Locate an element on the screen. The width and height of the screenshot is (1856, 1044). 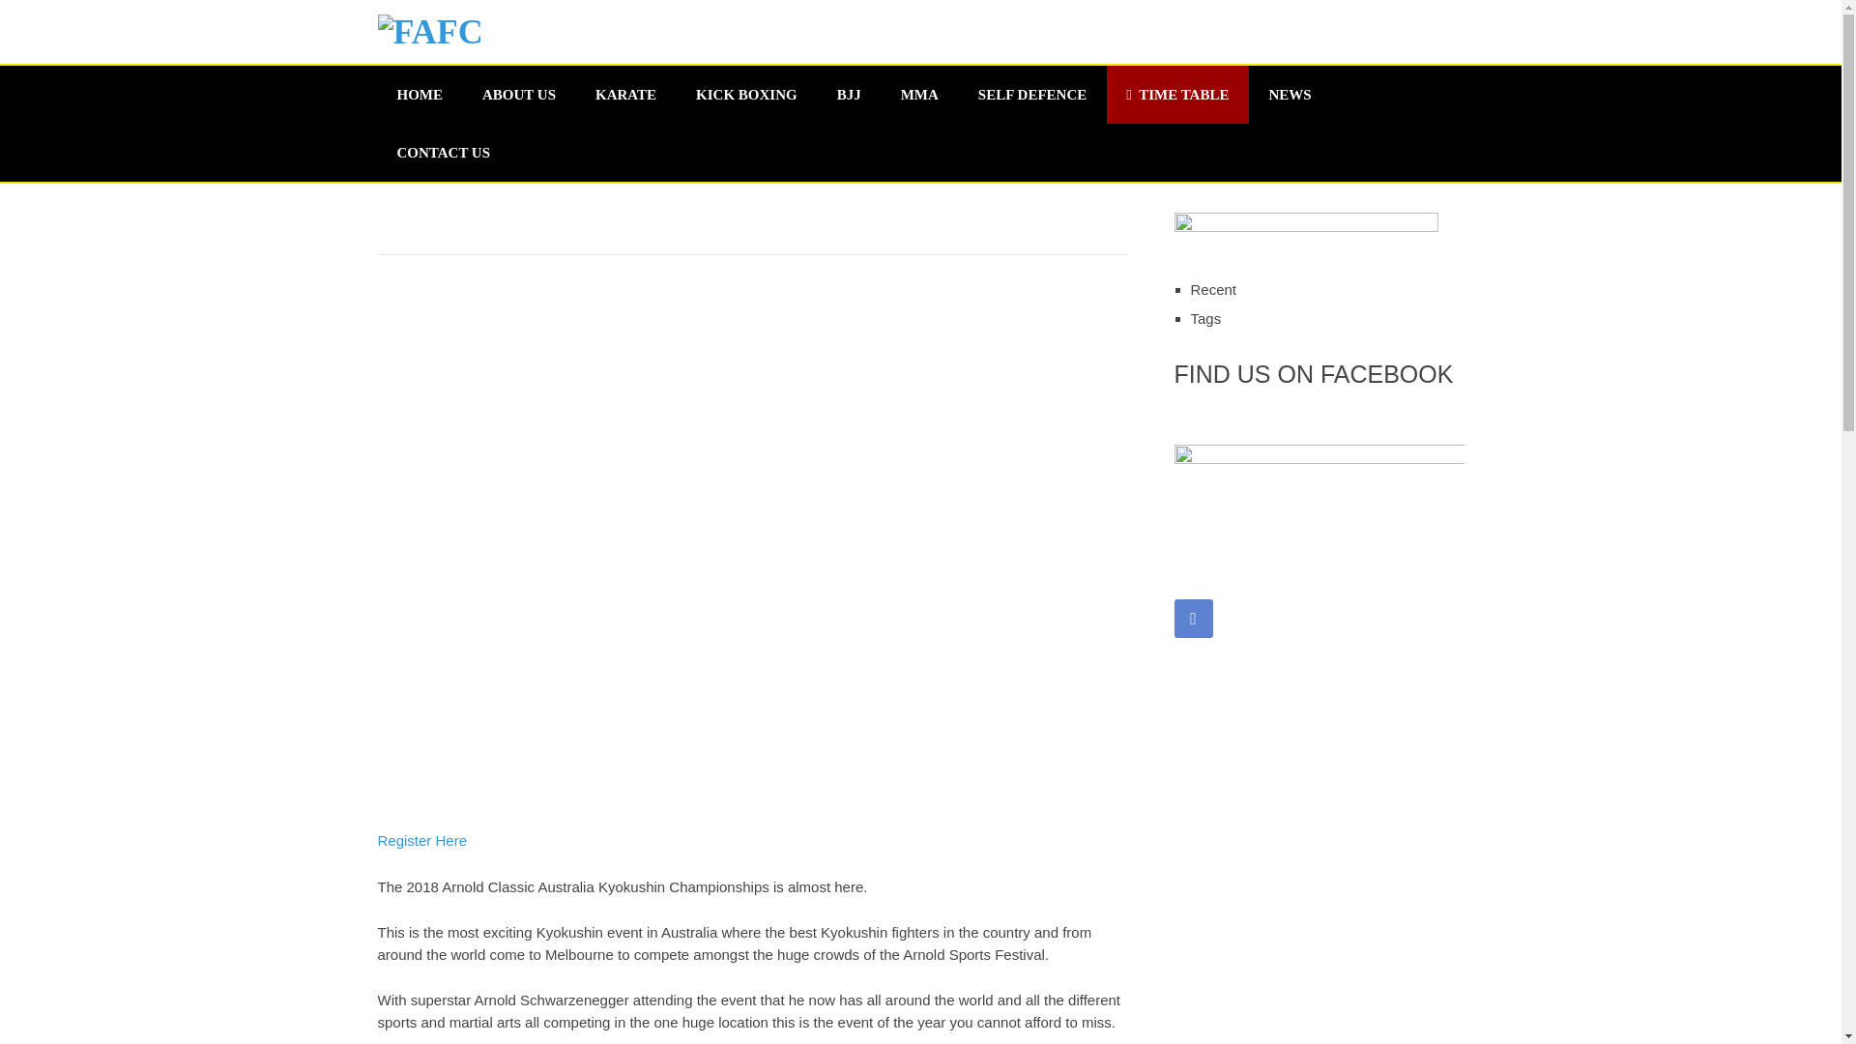
SELF DEFENCE is located at coordinates (1032, 95).